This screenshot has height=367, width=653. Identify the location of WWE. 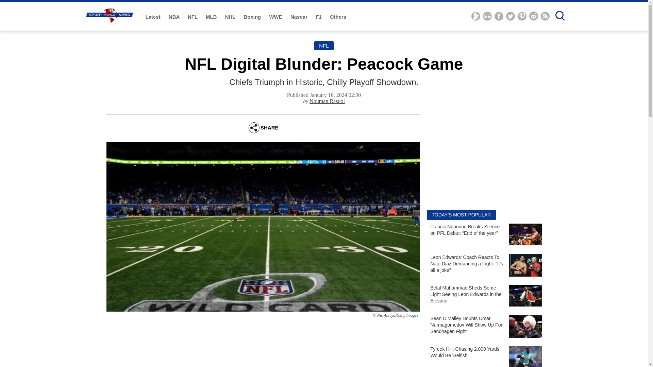
(276, 17).